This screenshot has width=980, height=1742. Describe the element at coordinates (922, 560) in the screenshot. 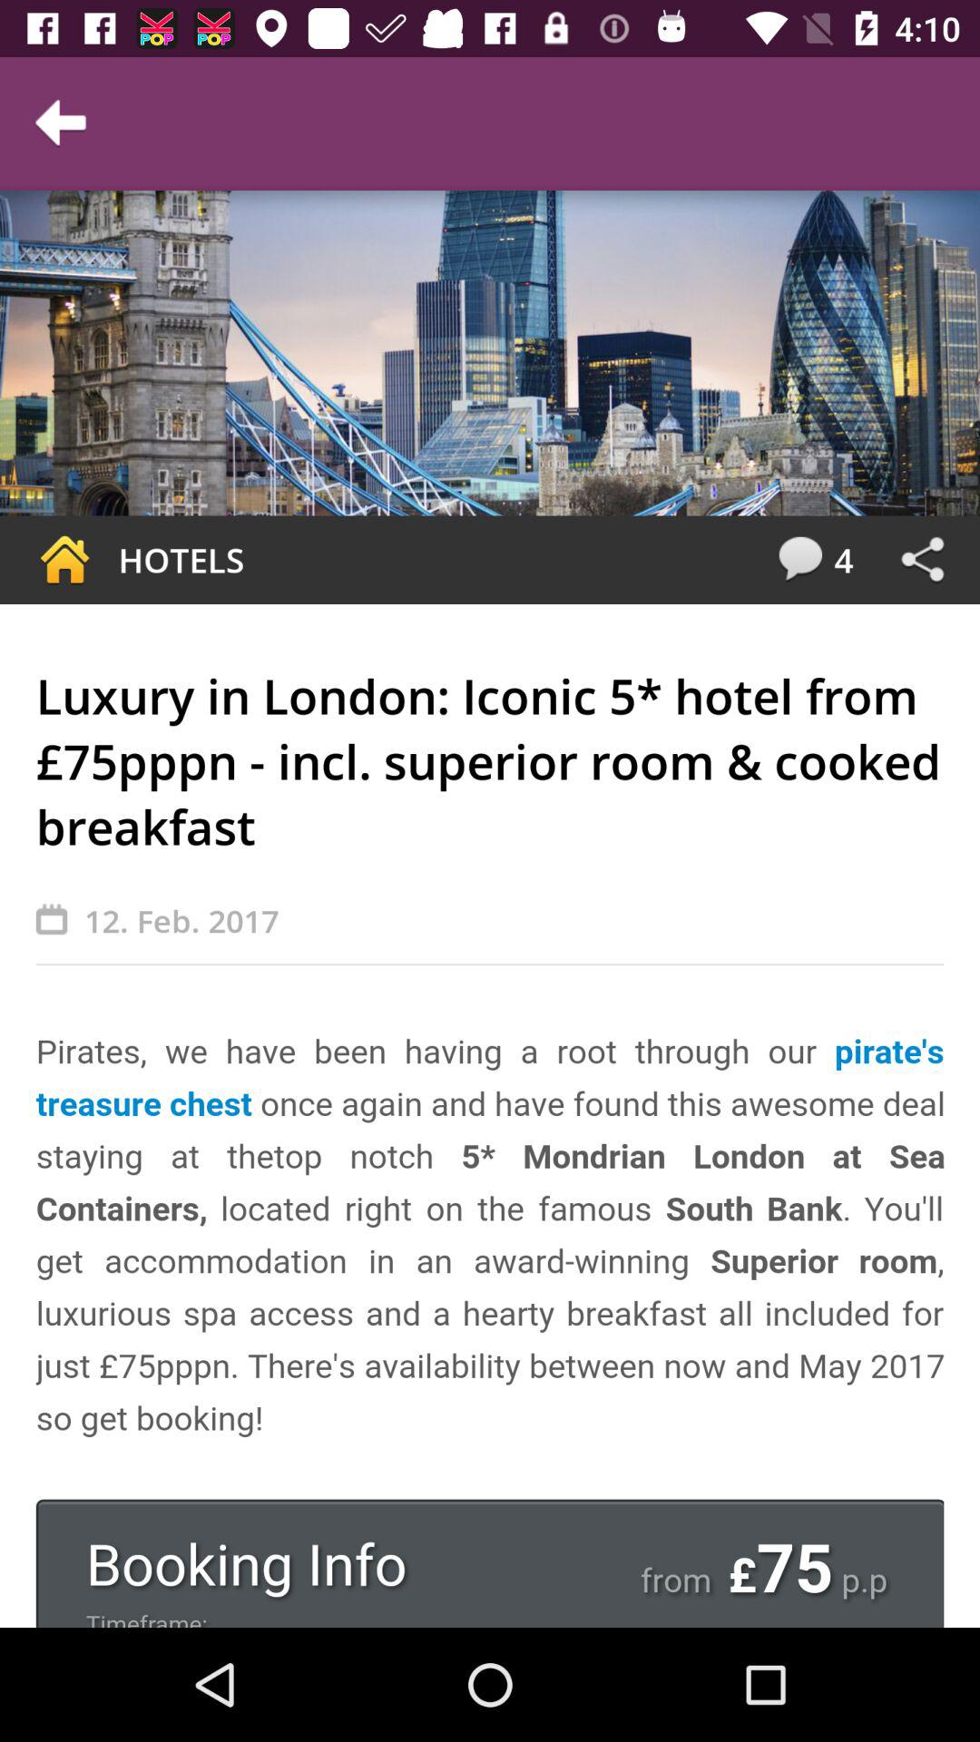

I see `links` at that location.